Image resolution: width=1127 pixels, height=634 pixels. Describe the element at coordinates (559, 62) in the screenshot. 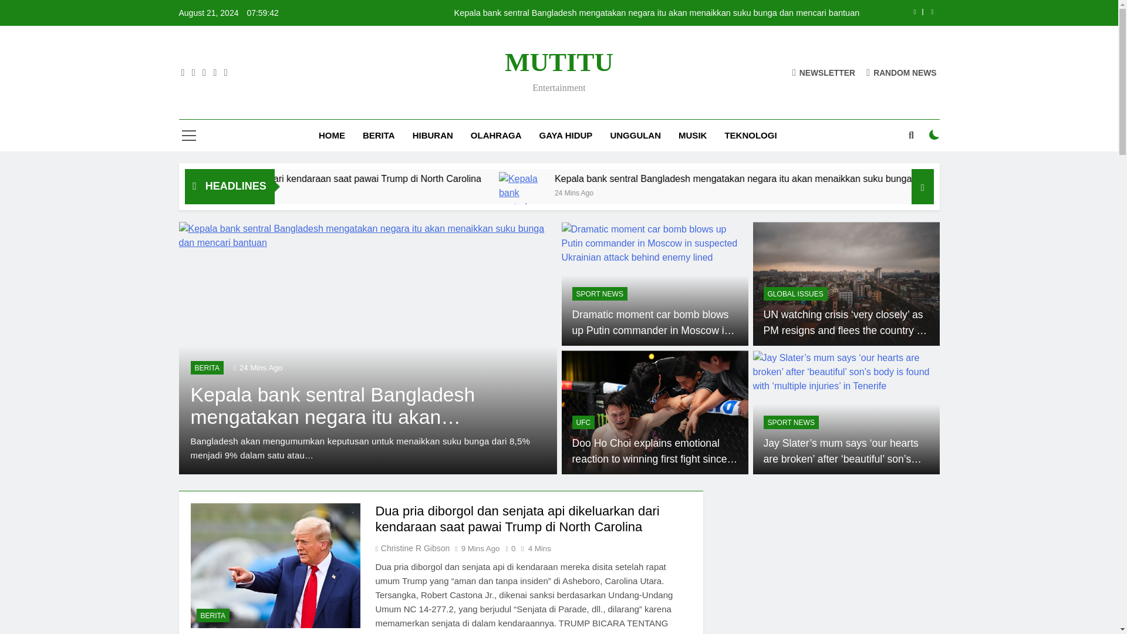

I see `MUTITU` at that location.